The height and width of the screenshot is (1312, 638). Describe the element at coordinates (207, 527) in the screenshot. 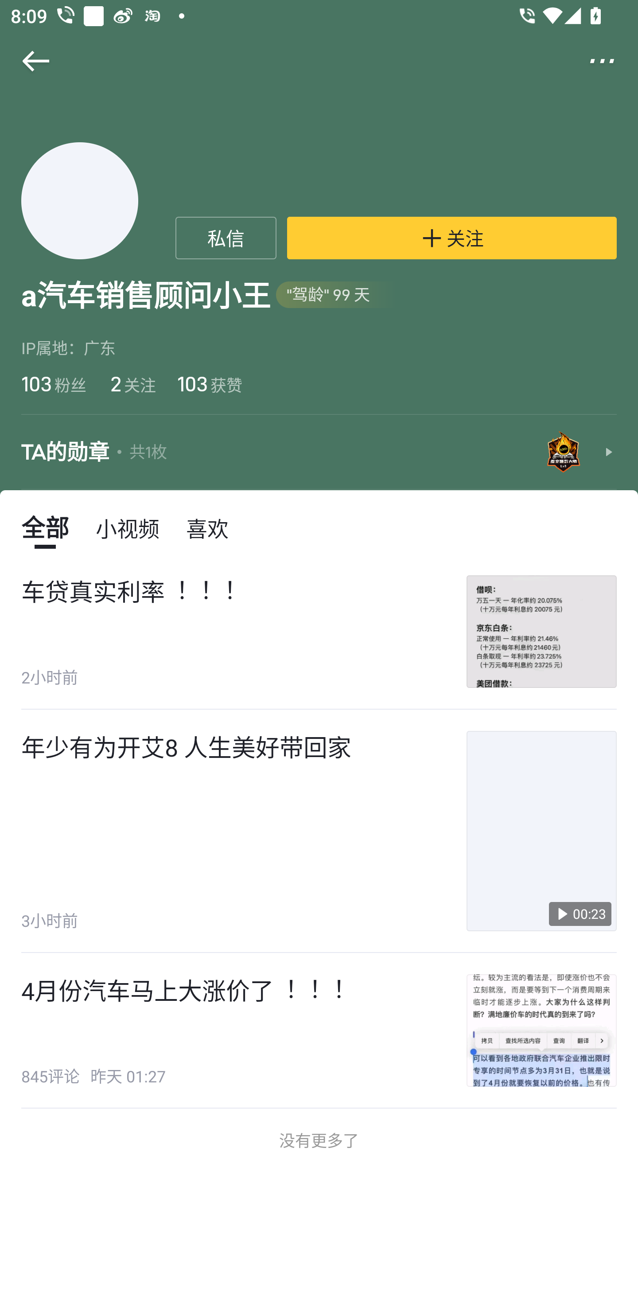

I see `喜欢` at that location.